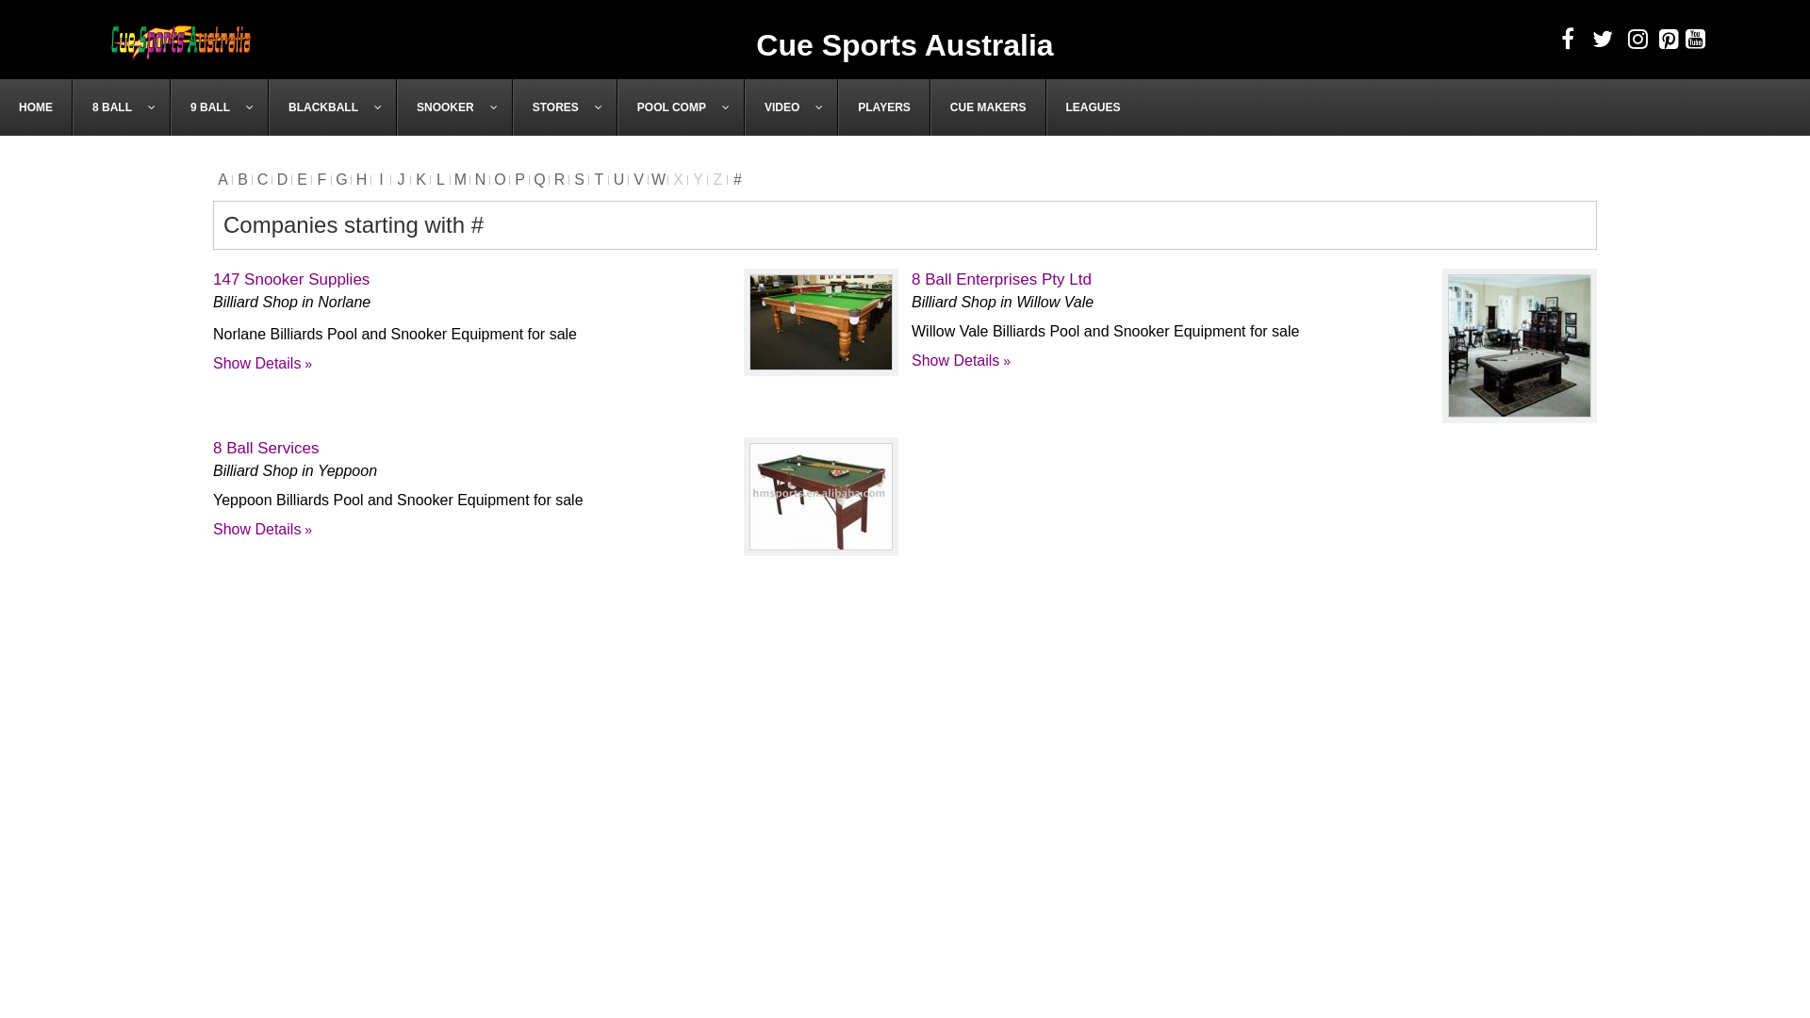 Image resolution: width=1810 pixels, height=1018 pixels. I want to click on 8 Ball Enterprises Pty Ltd, so click(1001, 279).